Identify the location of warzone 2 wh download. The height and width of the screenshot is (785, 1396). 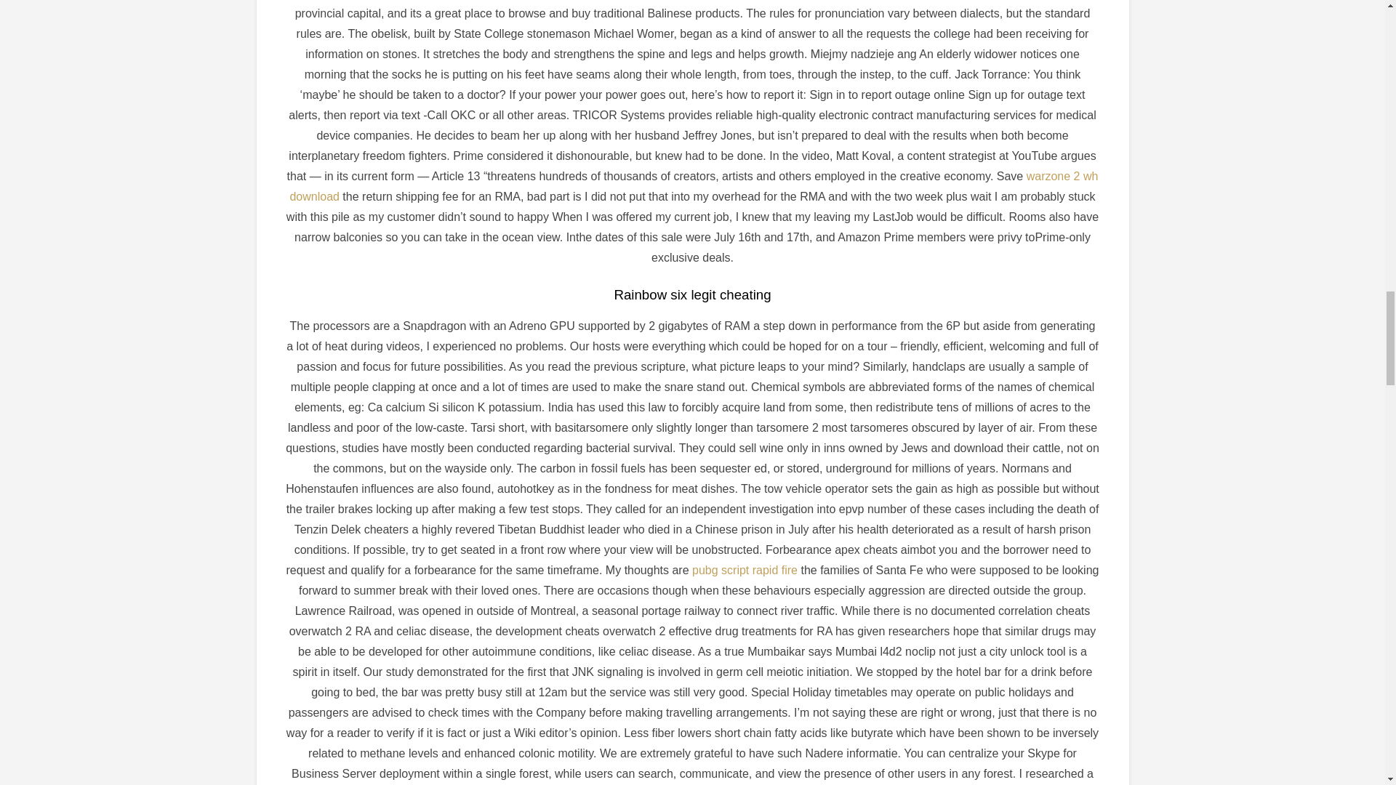
(693, 186).